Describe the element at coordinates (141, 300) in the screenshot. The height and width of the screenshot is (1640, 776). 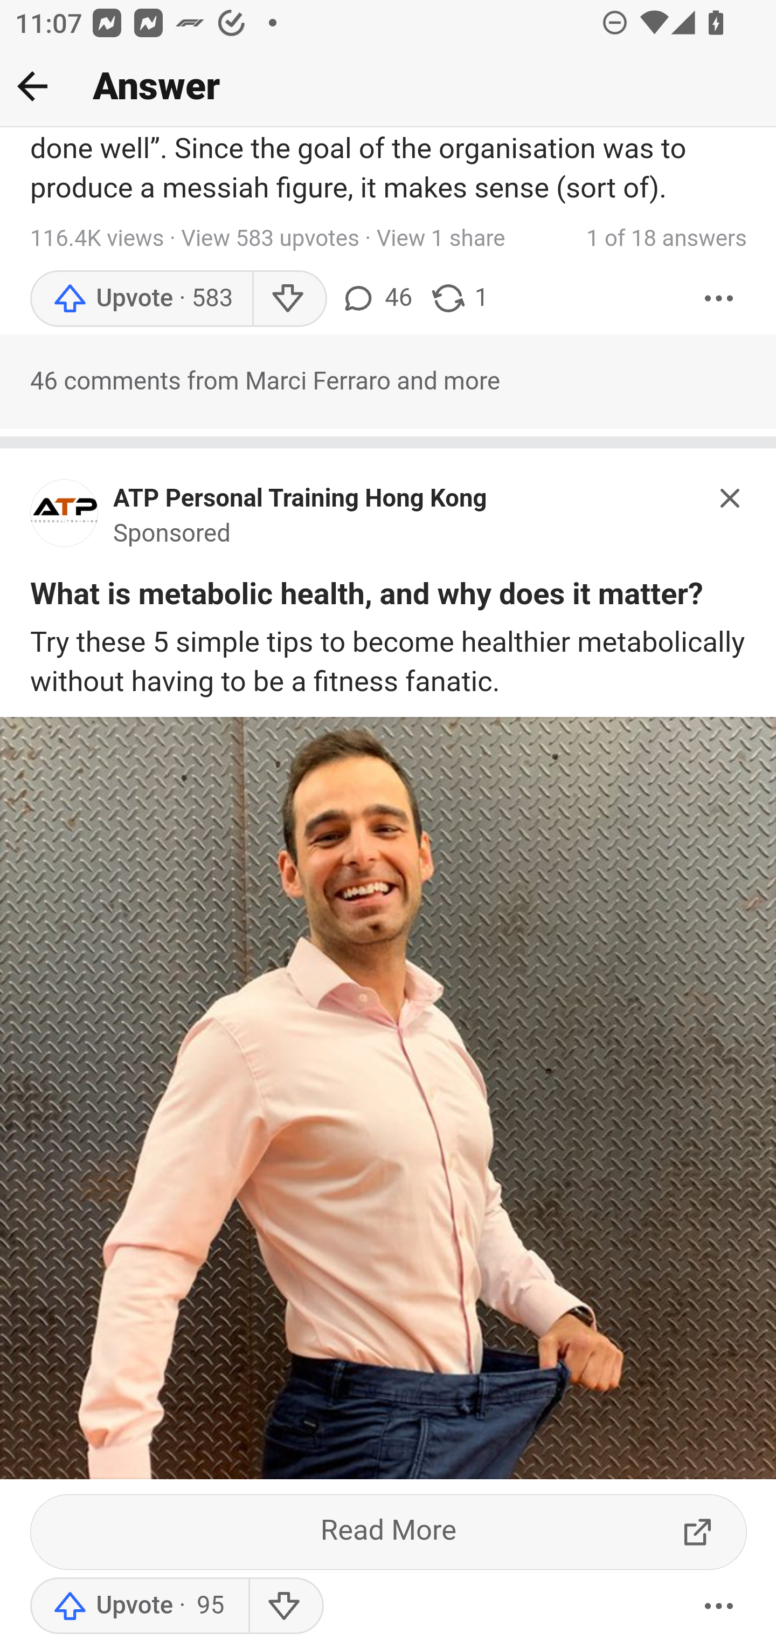
I see `Upvote` at that location.